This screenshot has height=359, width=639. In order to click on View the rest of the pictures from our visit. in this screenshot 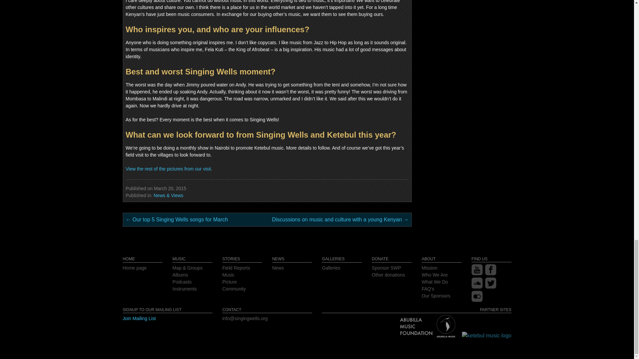, I will do `click(169, 169)`.